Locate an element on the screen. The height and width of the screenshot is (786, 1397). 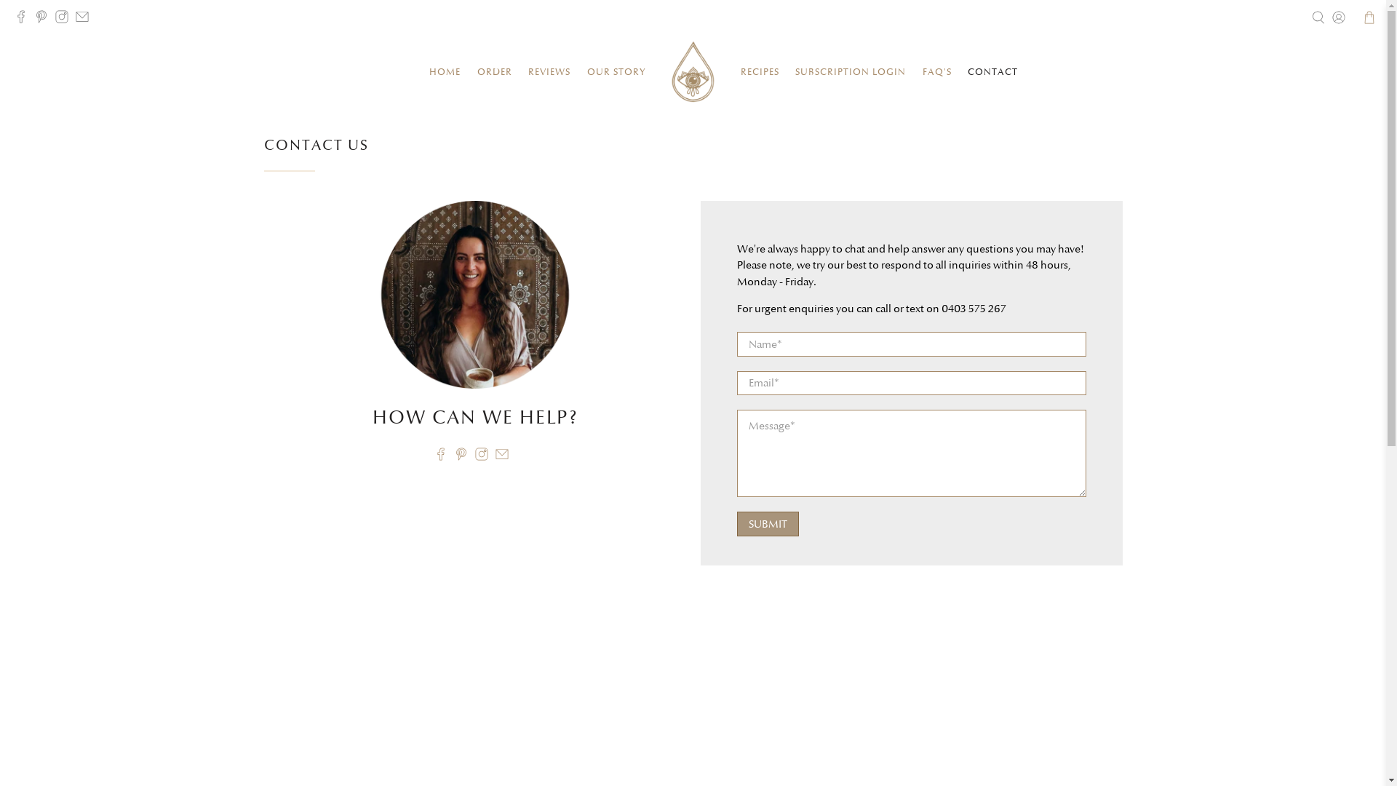
CONTACT is located at coordinates (993, 72).